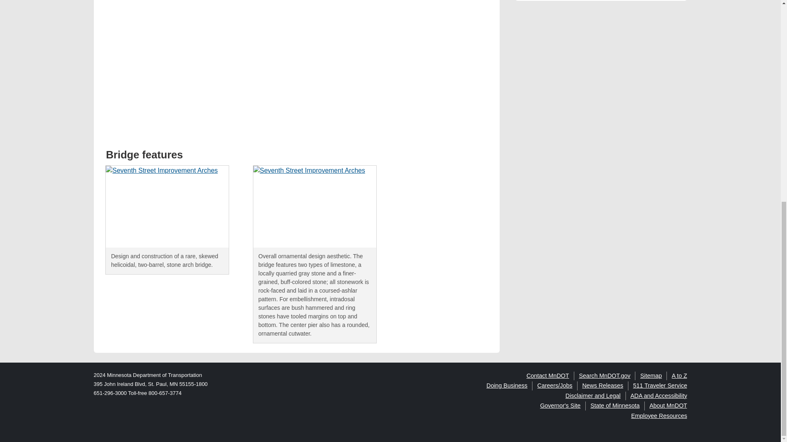 The image size is (787, 442). I want to click on Contact MnDOT, so click(548, 376).